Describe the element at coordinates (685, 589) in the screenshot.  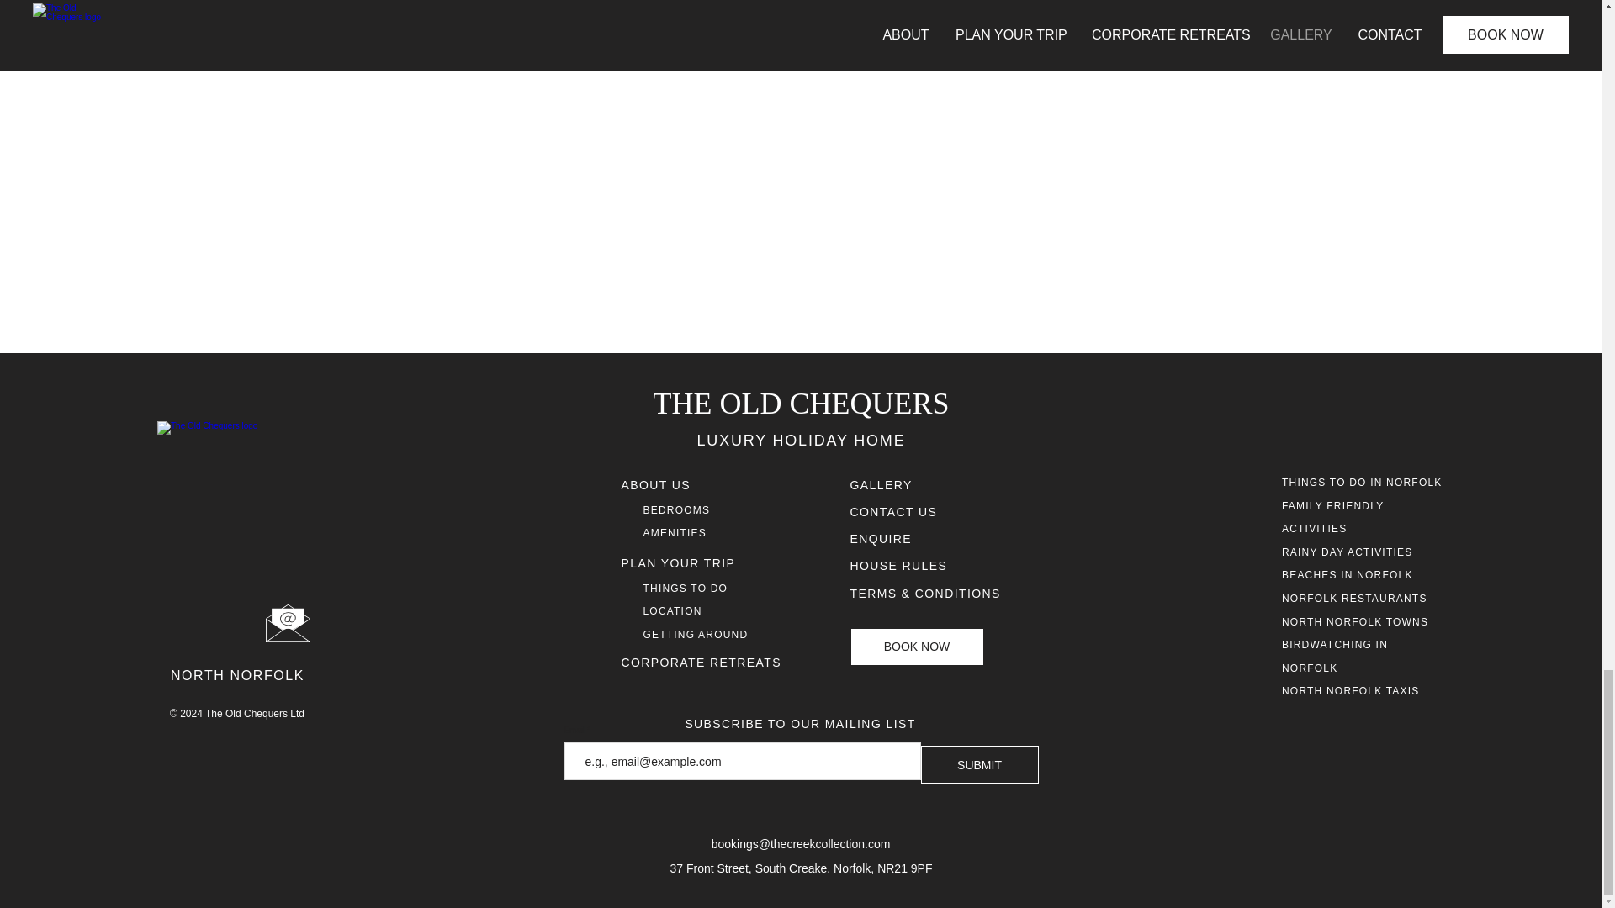
I see `THINGS TO DO` at that location.